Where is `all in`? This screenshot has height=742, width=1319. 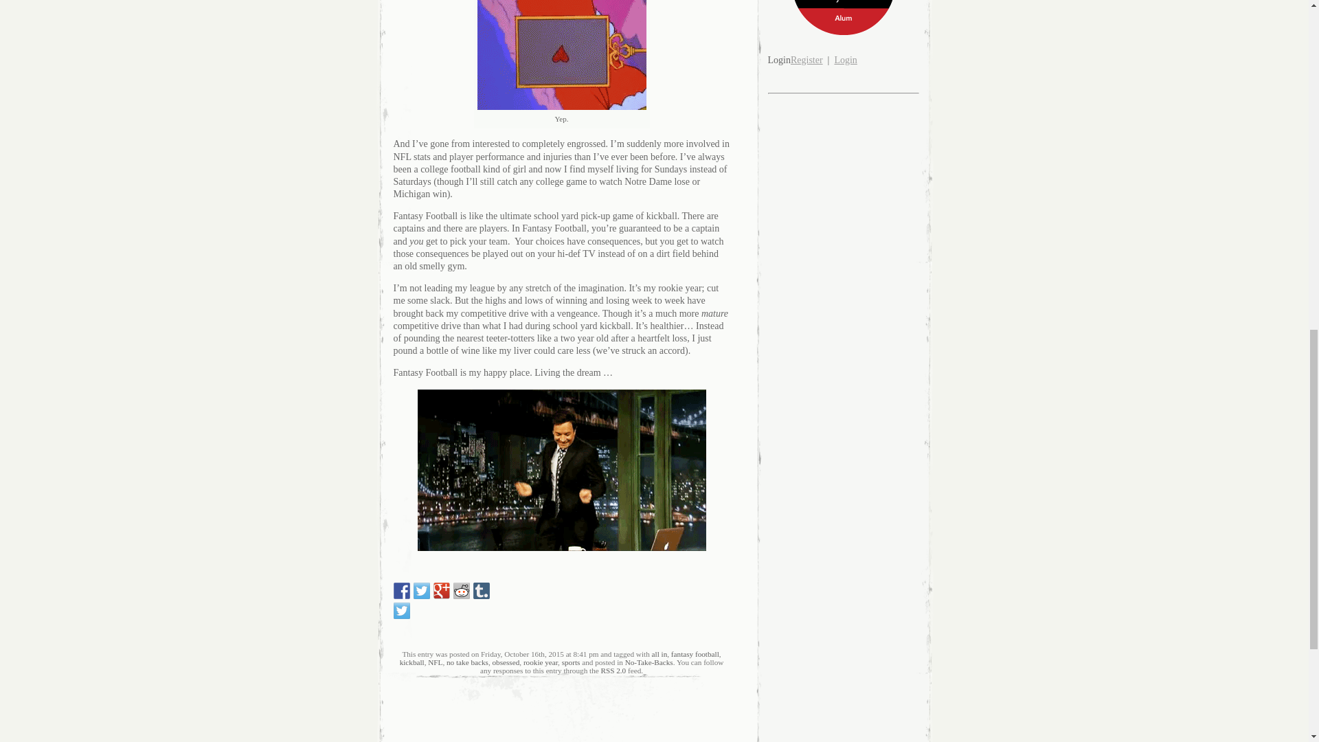 all in is located at coordinates (659, 654).